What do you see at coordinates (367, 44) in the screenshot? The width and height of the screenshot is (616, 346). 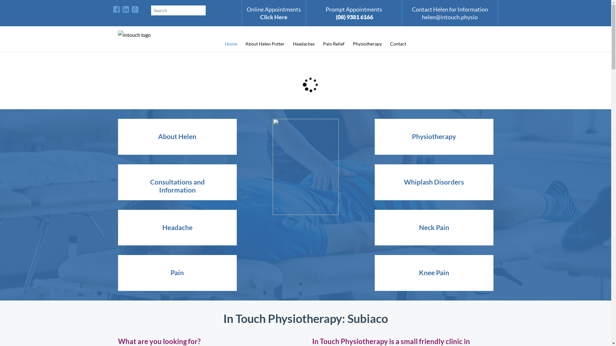 I see `Physiotherapy` at bounding box center [367, 44].